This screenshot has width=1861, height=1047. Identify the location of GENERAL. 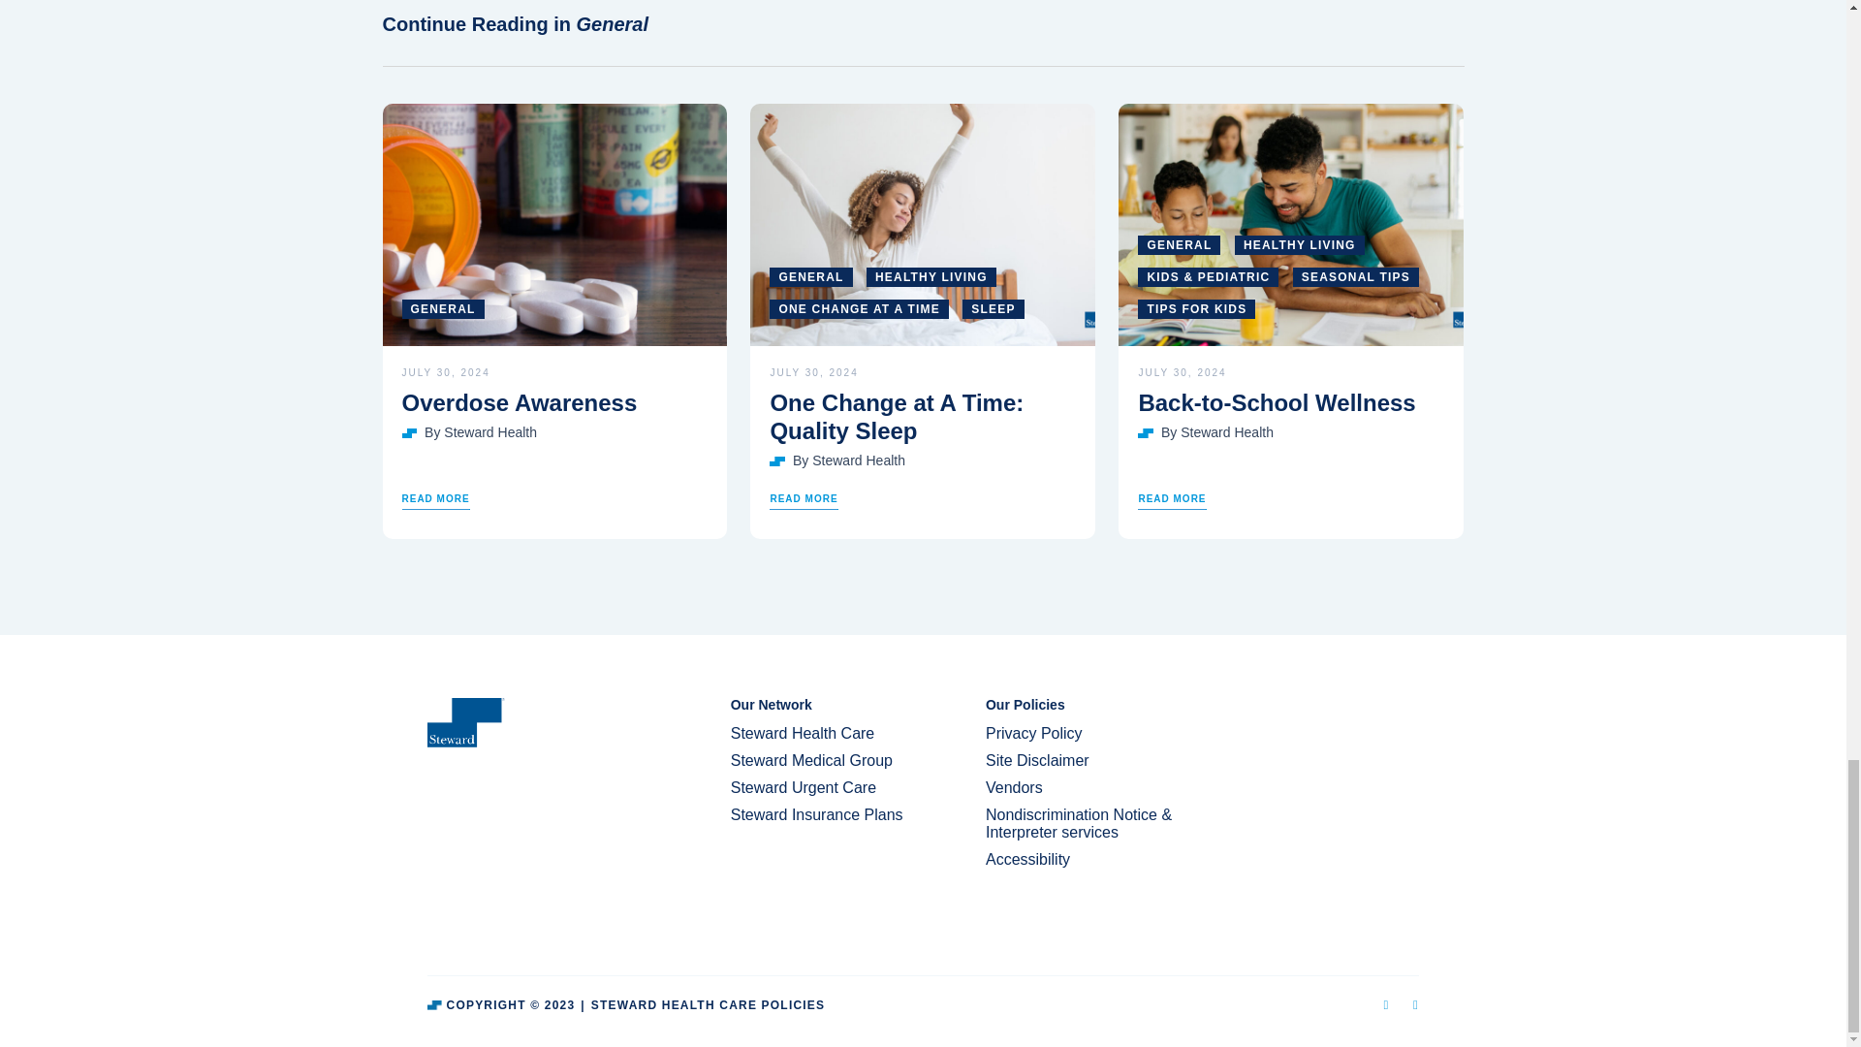
(442, 308).